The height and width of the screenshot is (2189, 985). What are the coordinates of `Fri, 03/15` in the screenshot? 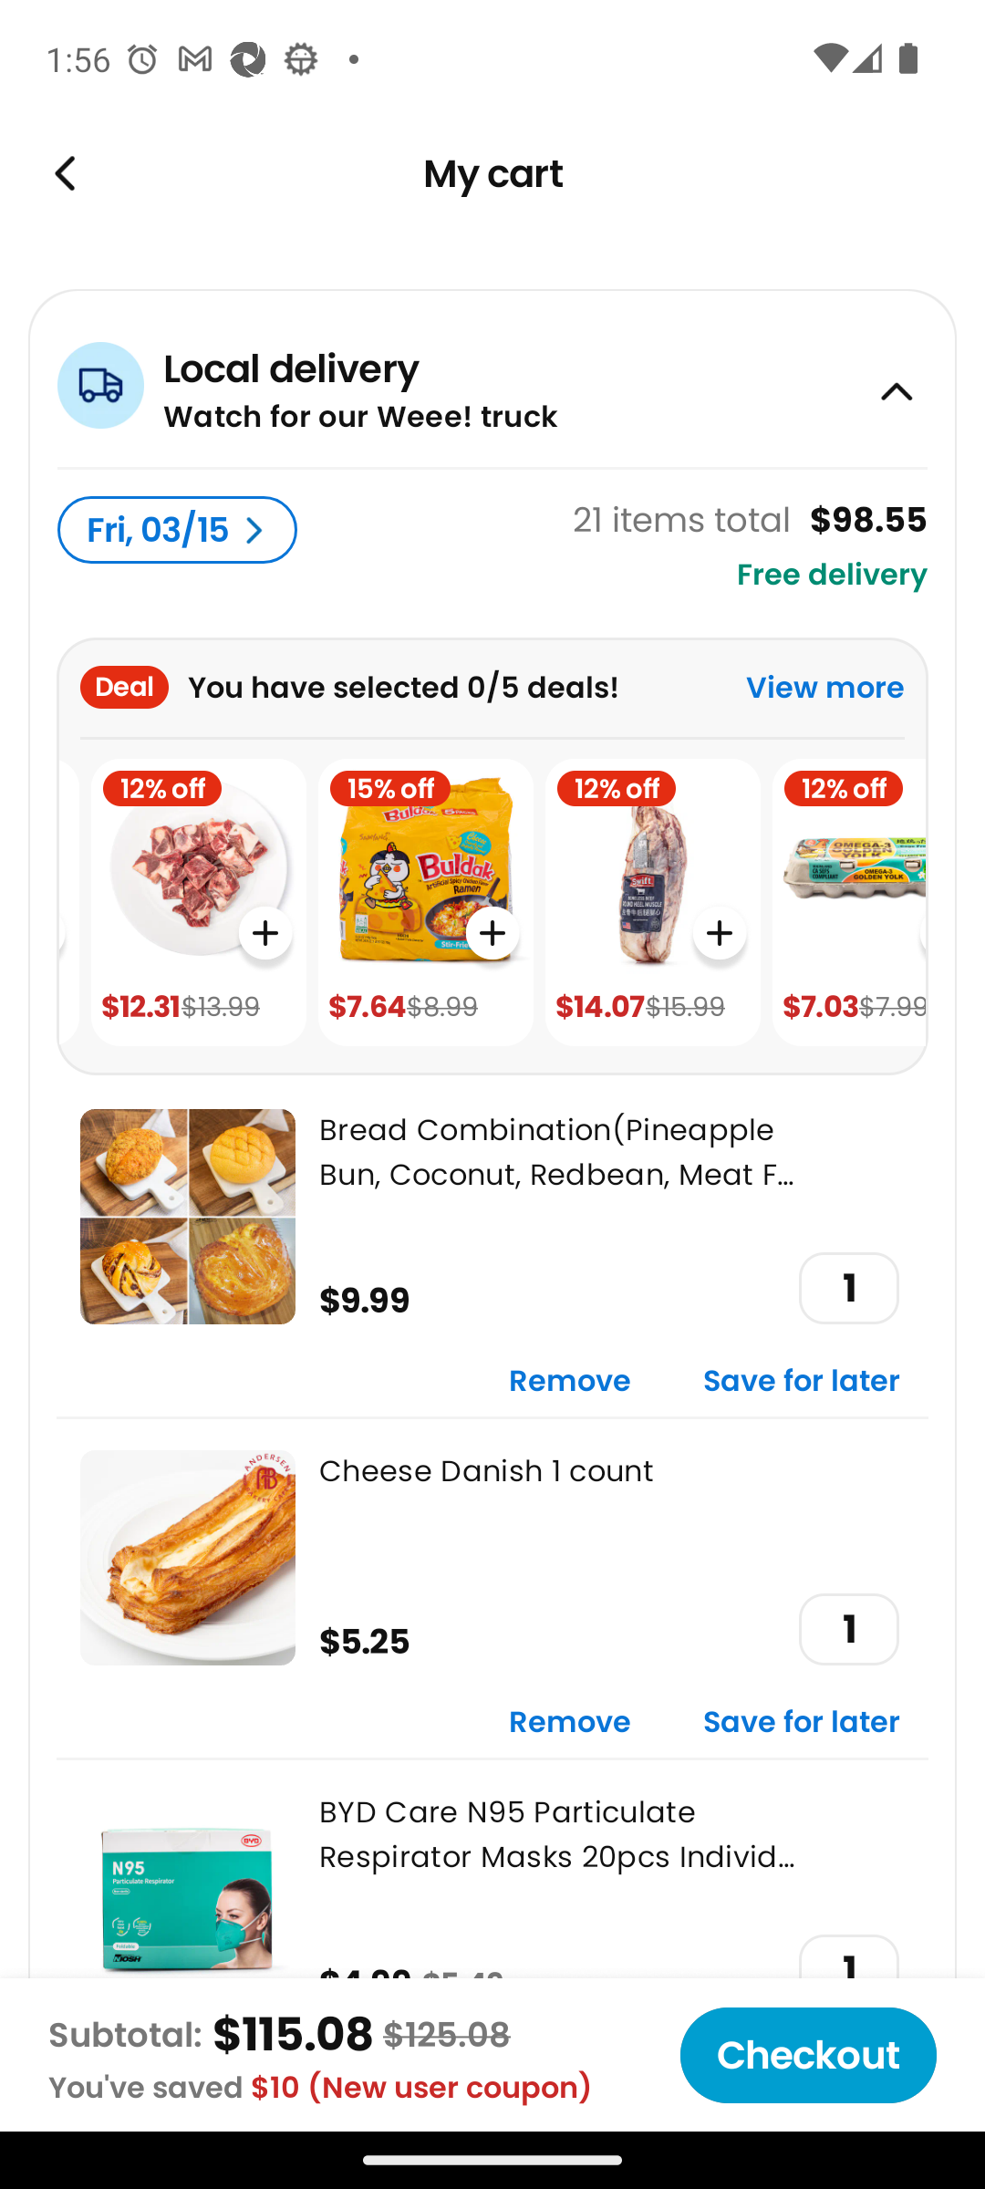 It's located at (177, 531).